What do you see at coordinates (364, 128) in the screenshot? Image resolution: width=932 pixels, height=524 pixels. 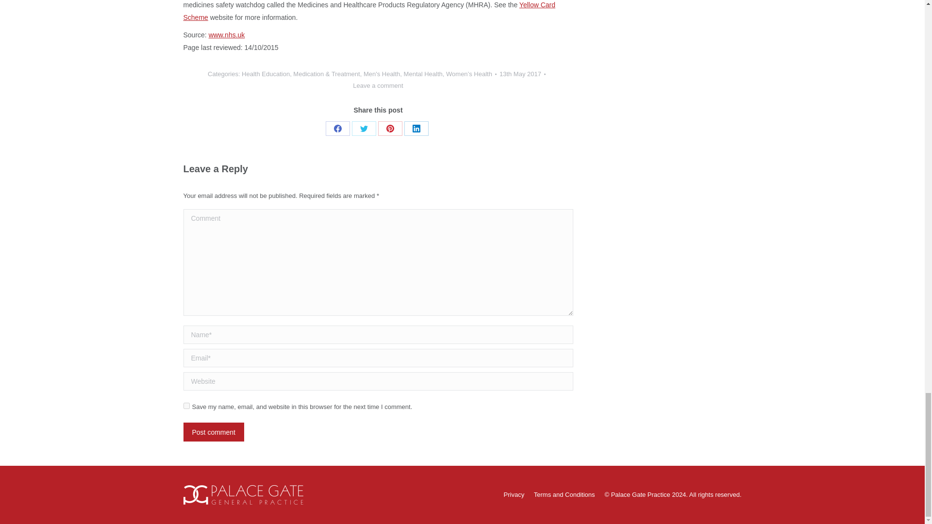 I see `Twitter` at bounding box center [364, 128].